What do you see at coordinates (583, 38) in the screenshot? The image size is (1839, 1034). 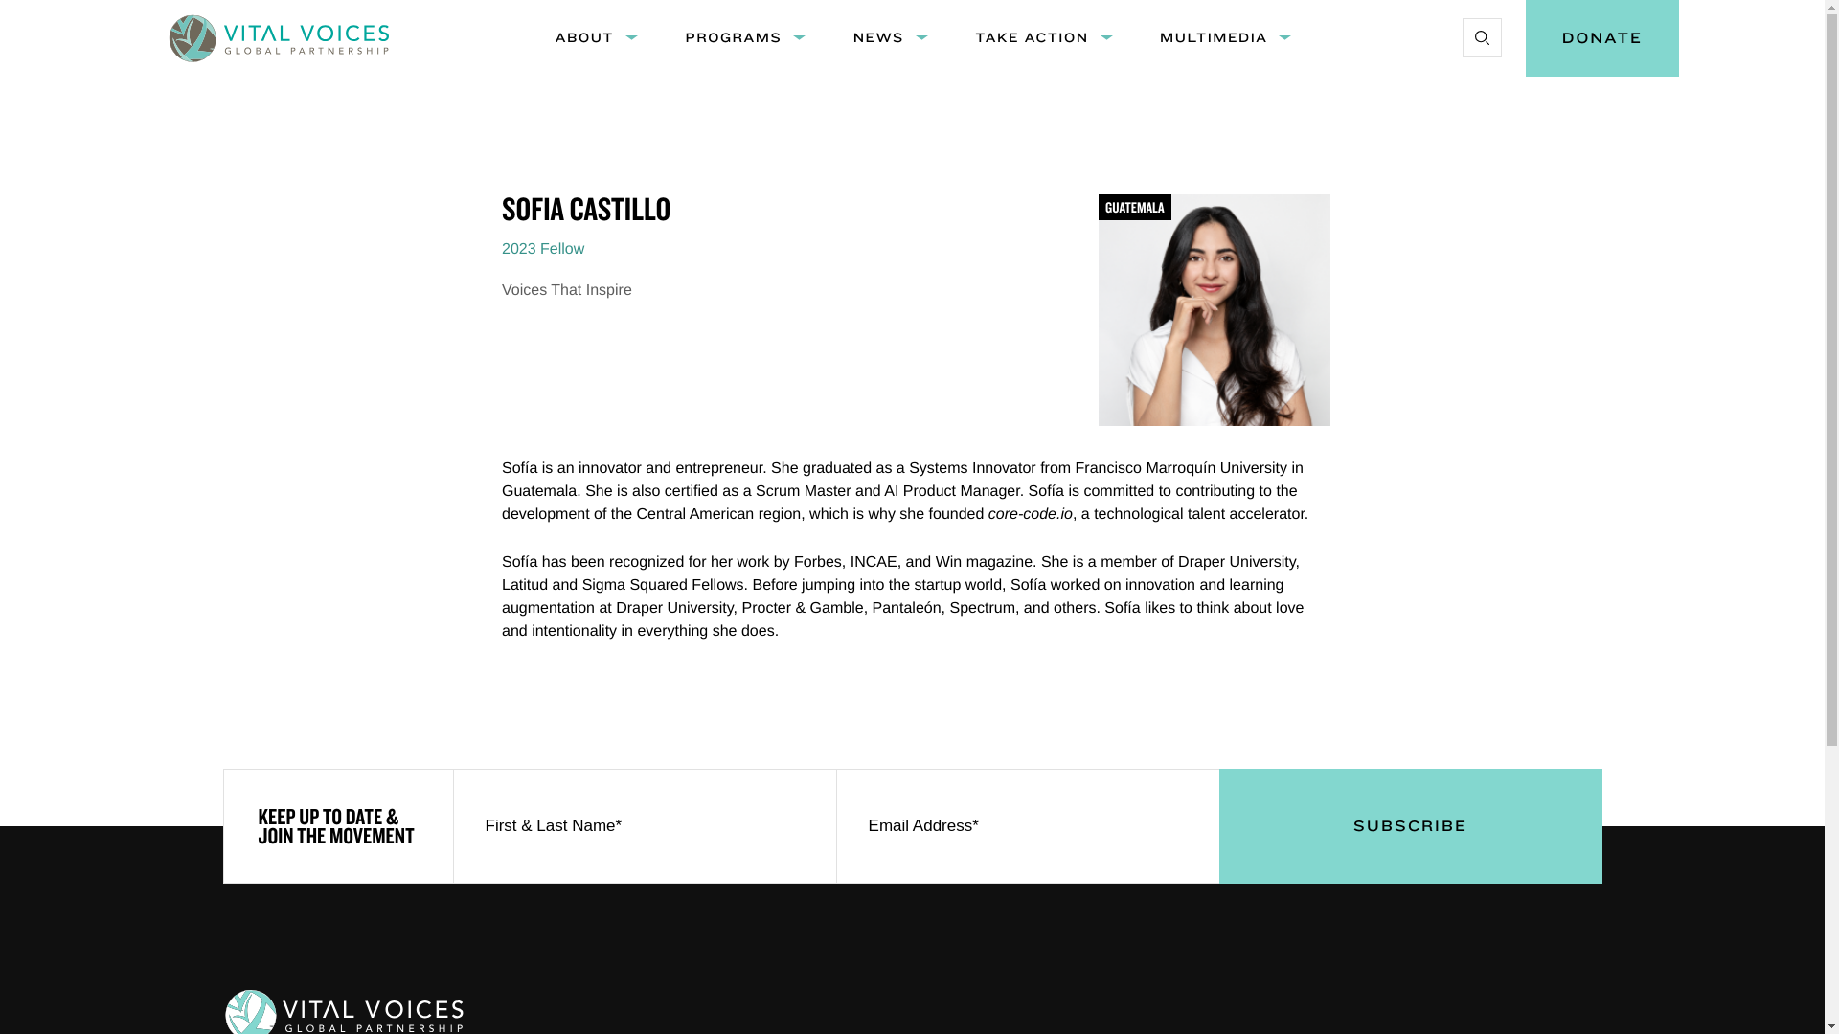 I see `ABOUT` at bounding box center [583, 38].